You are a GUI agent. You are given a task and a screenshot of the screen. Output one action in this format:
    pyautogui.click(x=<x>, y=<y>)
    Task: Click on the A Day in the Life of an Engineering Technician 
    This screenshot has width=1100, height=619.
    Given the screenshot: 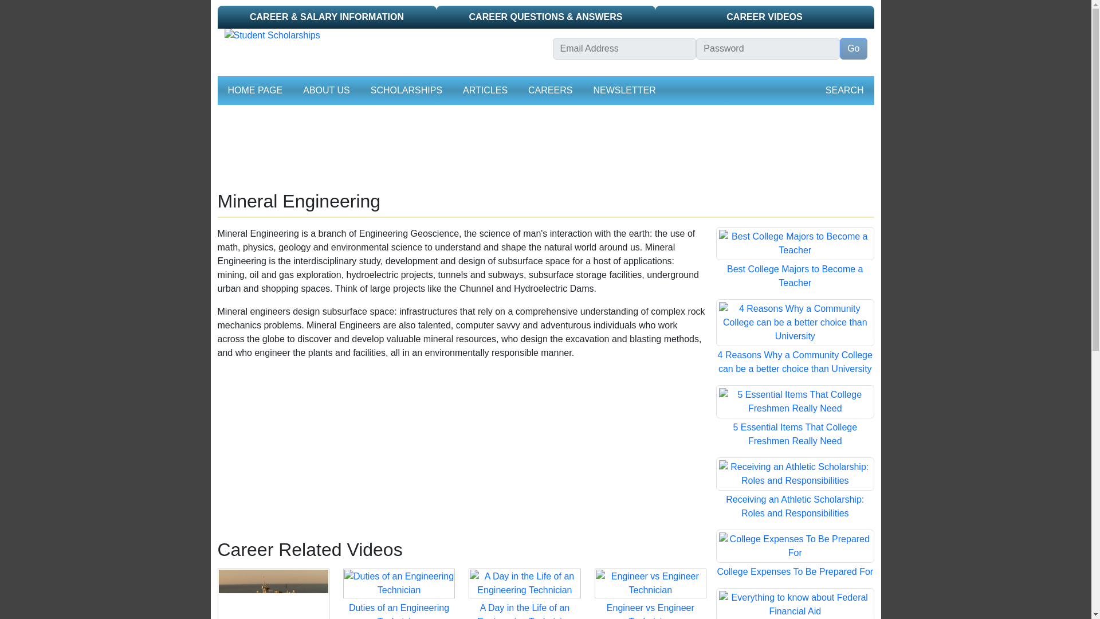 What is the action you would take?
    pyautogui.click(x=524, y=582)
    